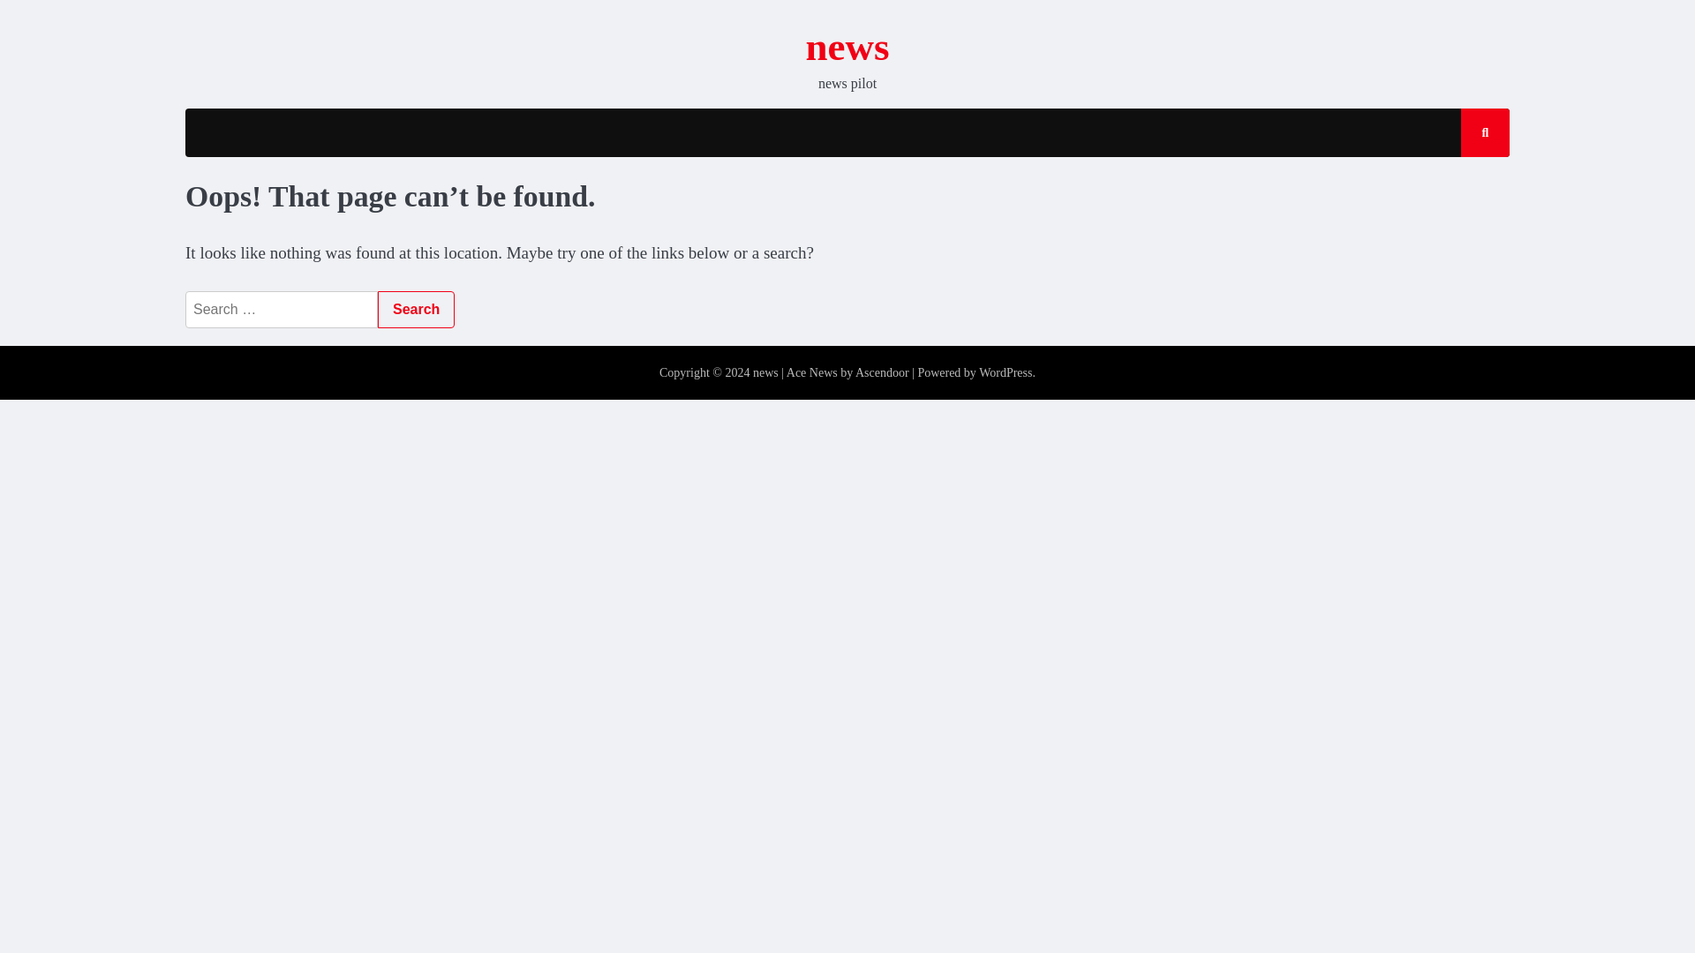 Image resolution: width=1695 pixels, height=953 pixels. I want to click on news, so click(847, 46).